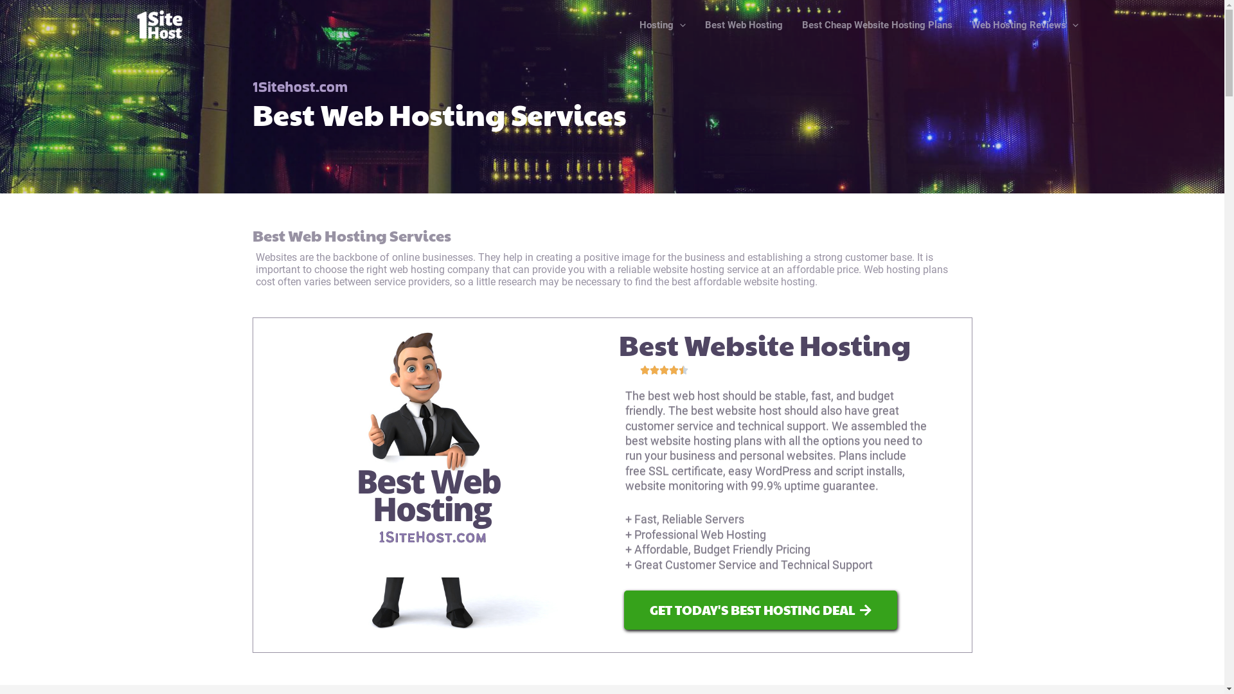 This screenshot has height=694, width=1234. I want to click on GET TODAY'S BEST HOSTING DEAL, so click(760, 610).